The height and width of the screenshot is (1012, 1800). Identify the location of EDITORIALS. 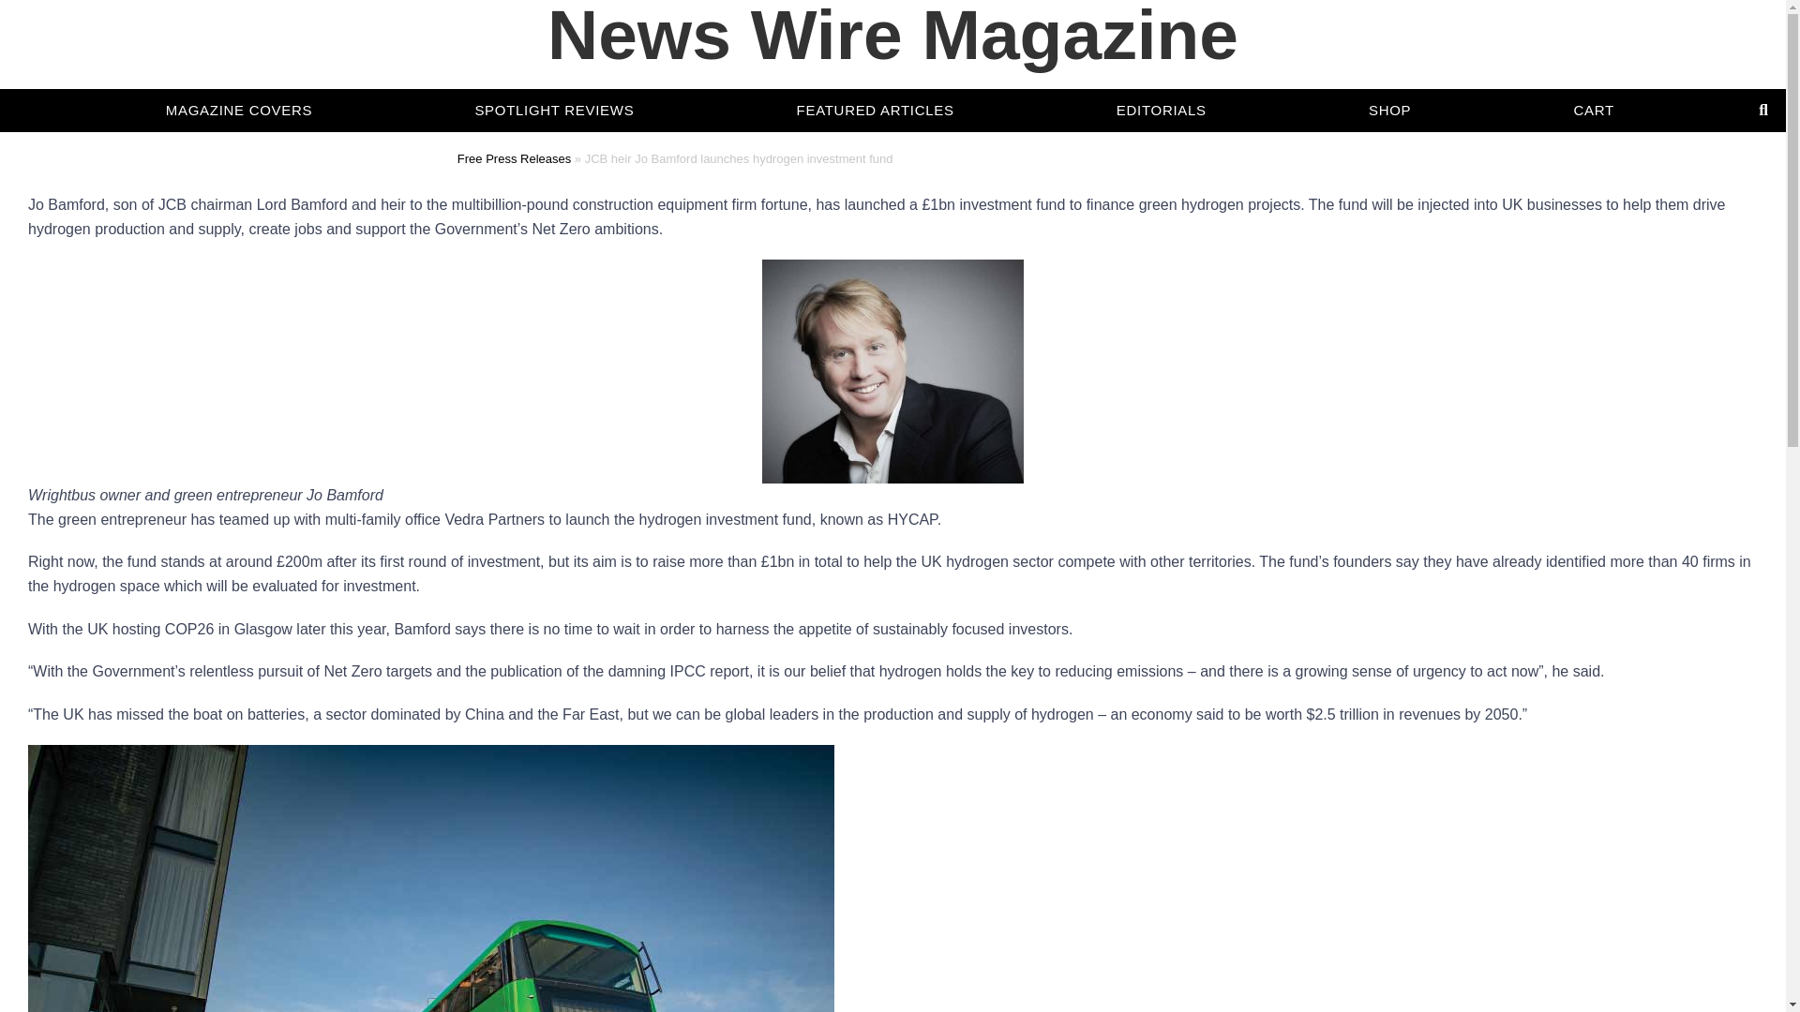
(1161, 78).